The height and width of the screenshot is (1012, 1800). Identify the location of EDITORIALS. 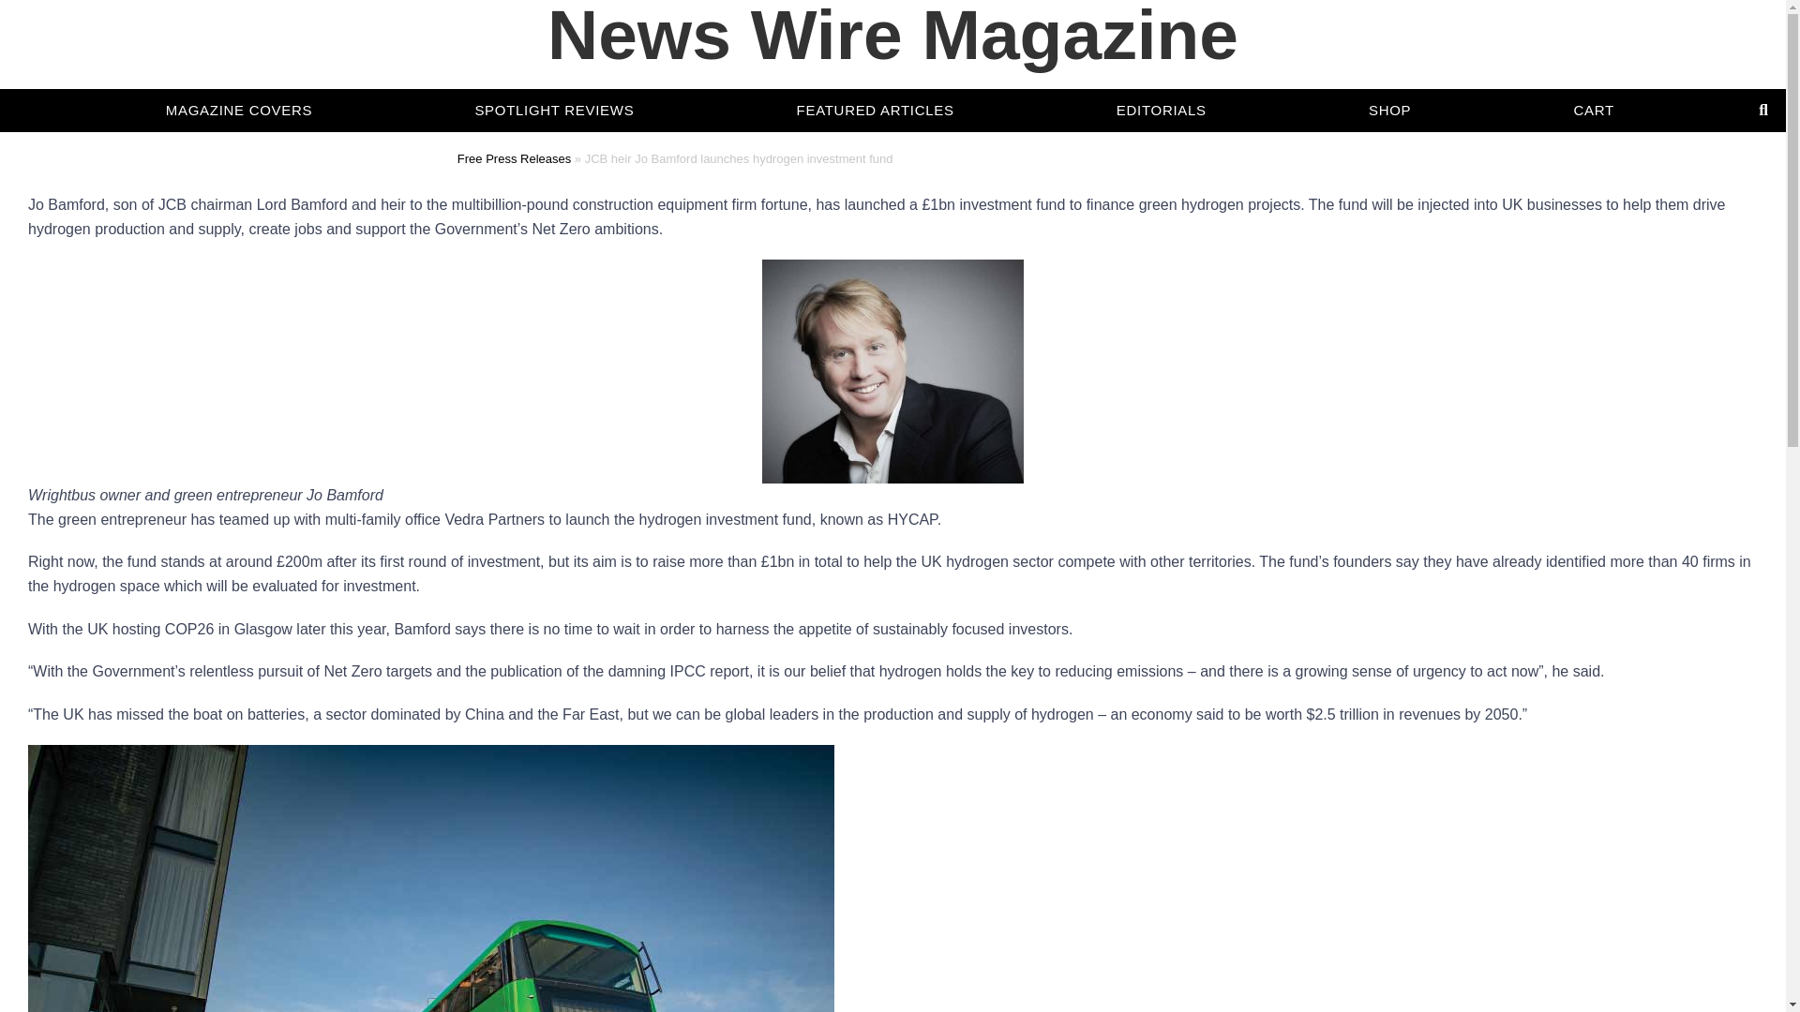
(1161, 78).